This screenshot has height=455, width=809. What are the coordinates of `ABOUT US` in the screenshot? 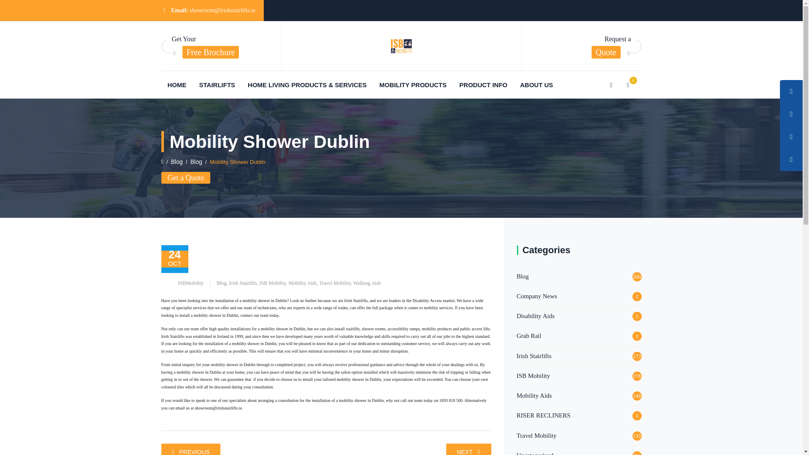 It's located at (536, 84).